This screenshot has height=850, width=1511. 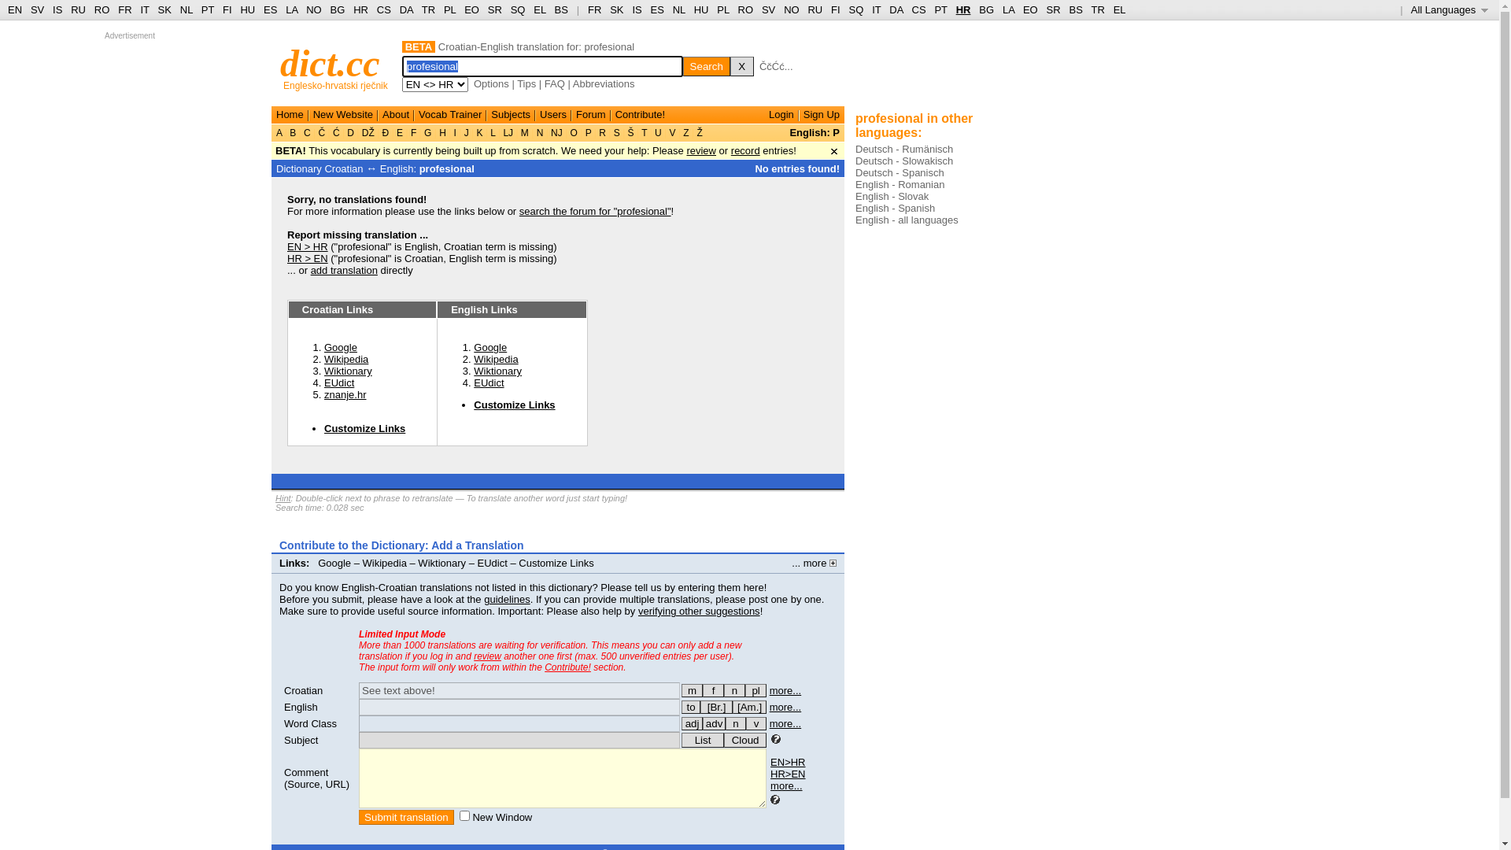 What do you see at coordinates (900, 173) in the screenshot?
I see `Deutsch - Spanisch` at bounding box center [900, 173].